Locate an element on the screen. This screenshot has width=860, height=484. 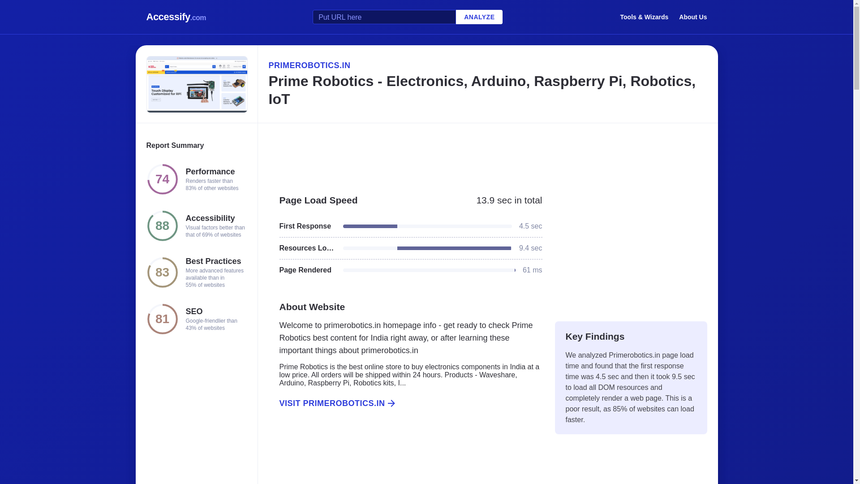
Accessify.com is located at coordinates (176, 17).